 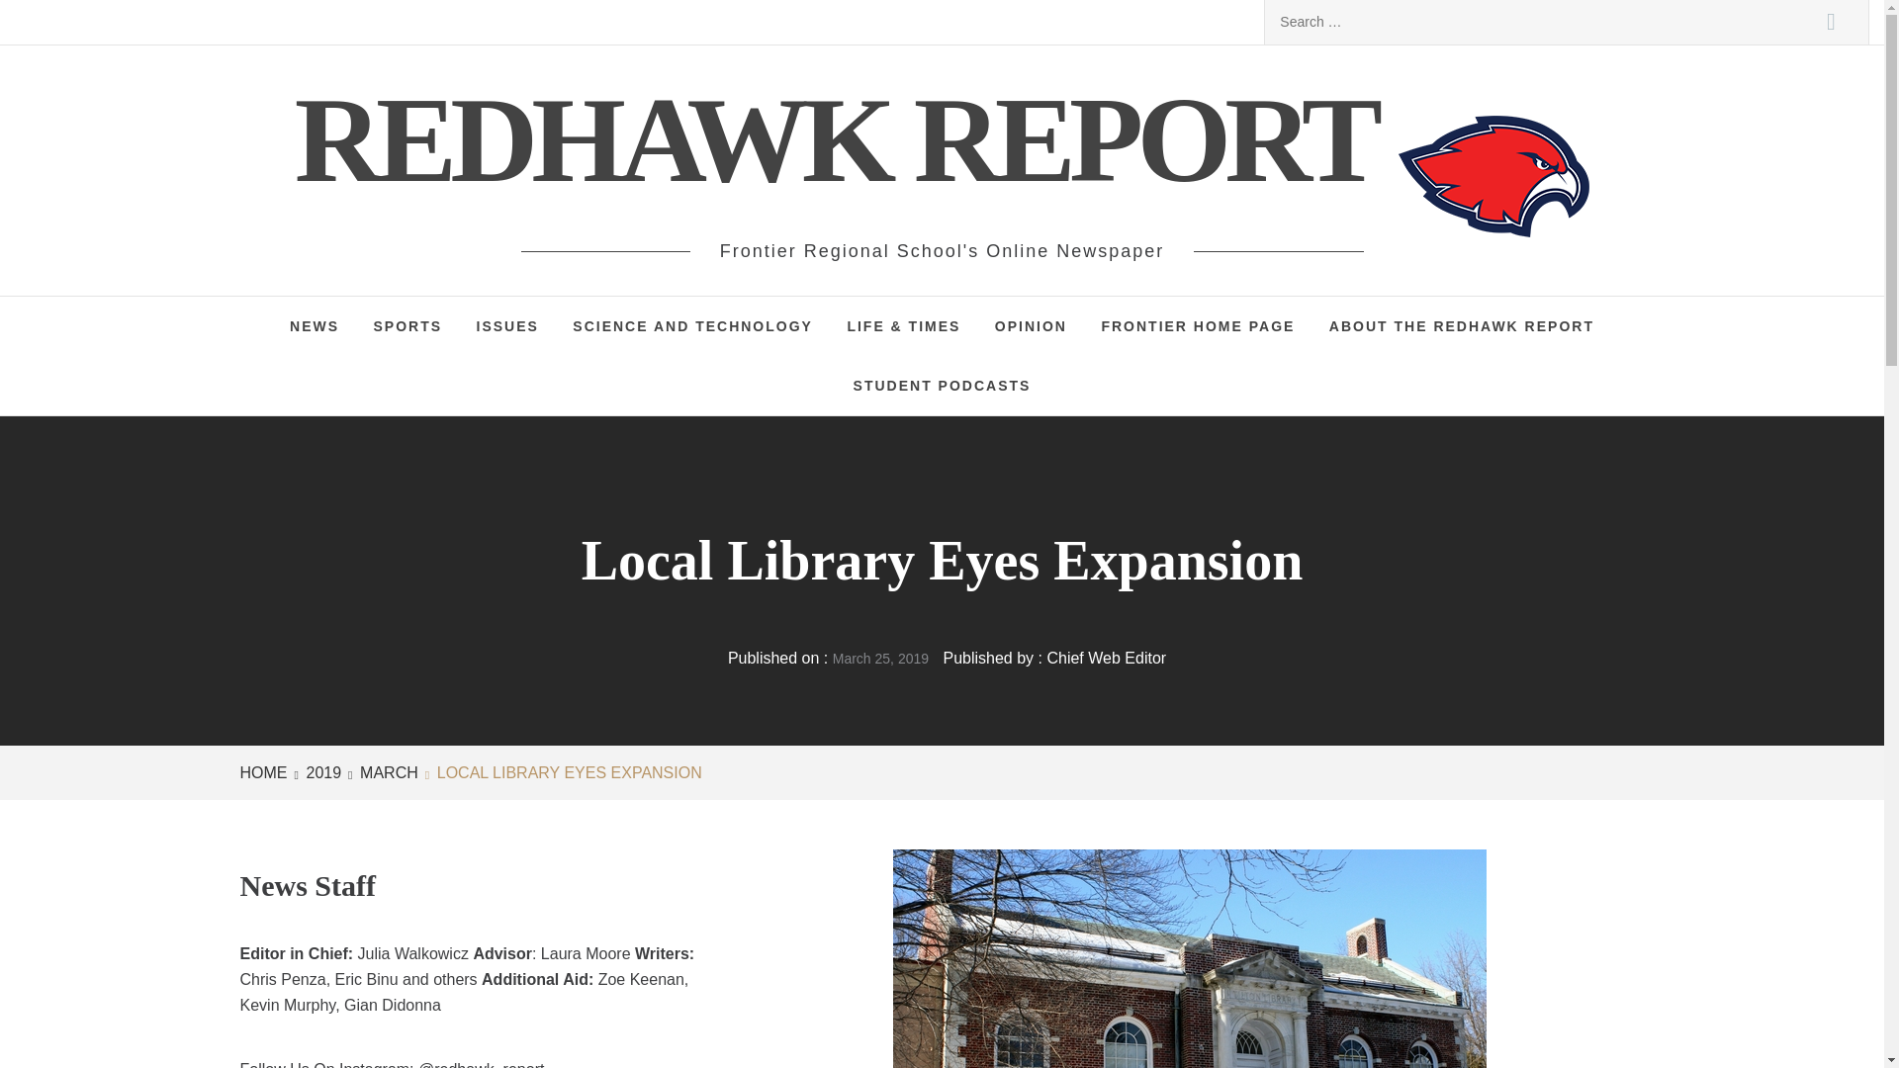 What do you see at coordinates (315, 326) in the screenshot?
I see `NEWS` at bounding box center [315, 326].